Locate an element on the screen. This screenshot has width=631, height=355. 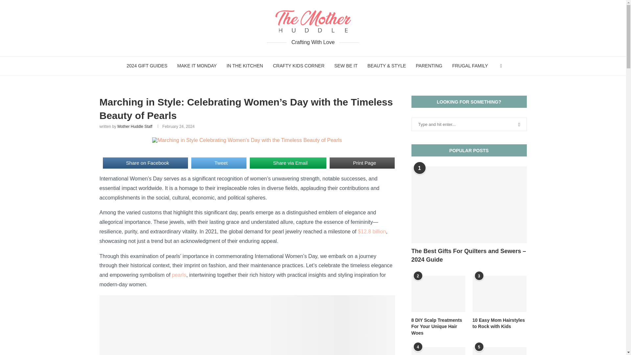
MAKE IT MONDAY is located at coordinates (197, 66).